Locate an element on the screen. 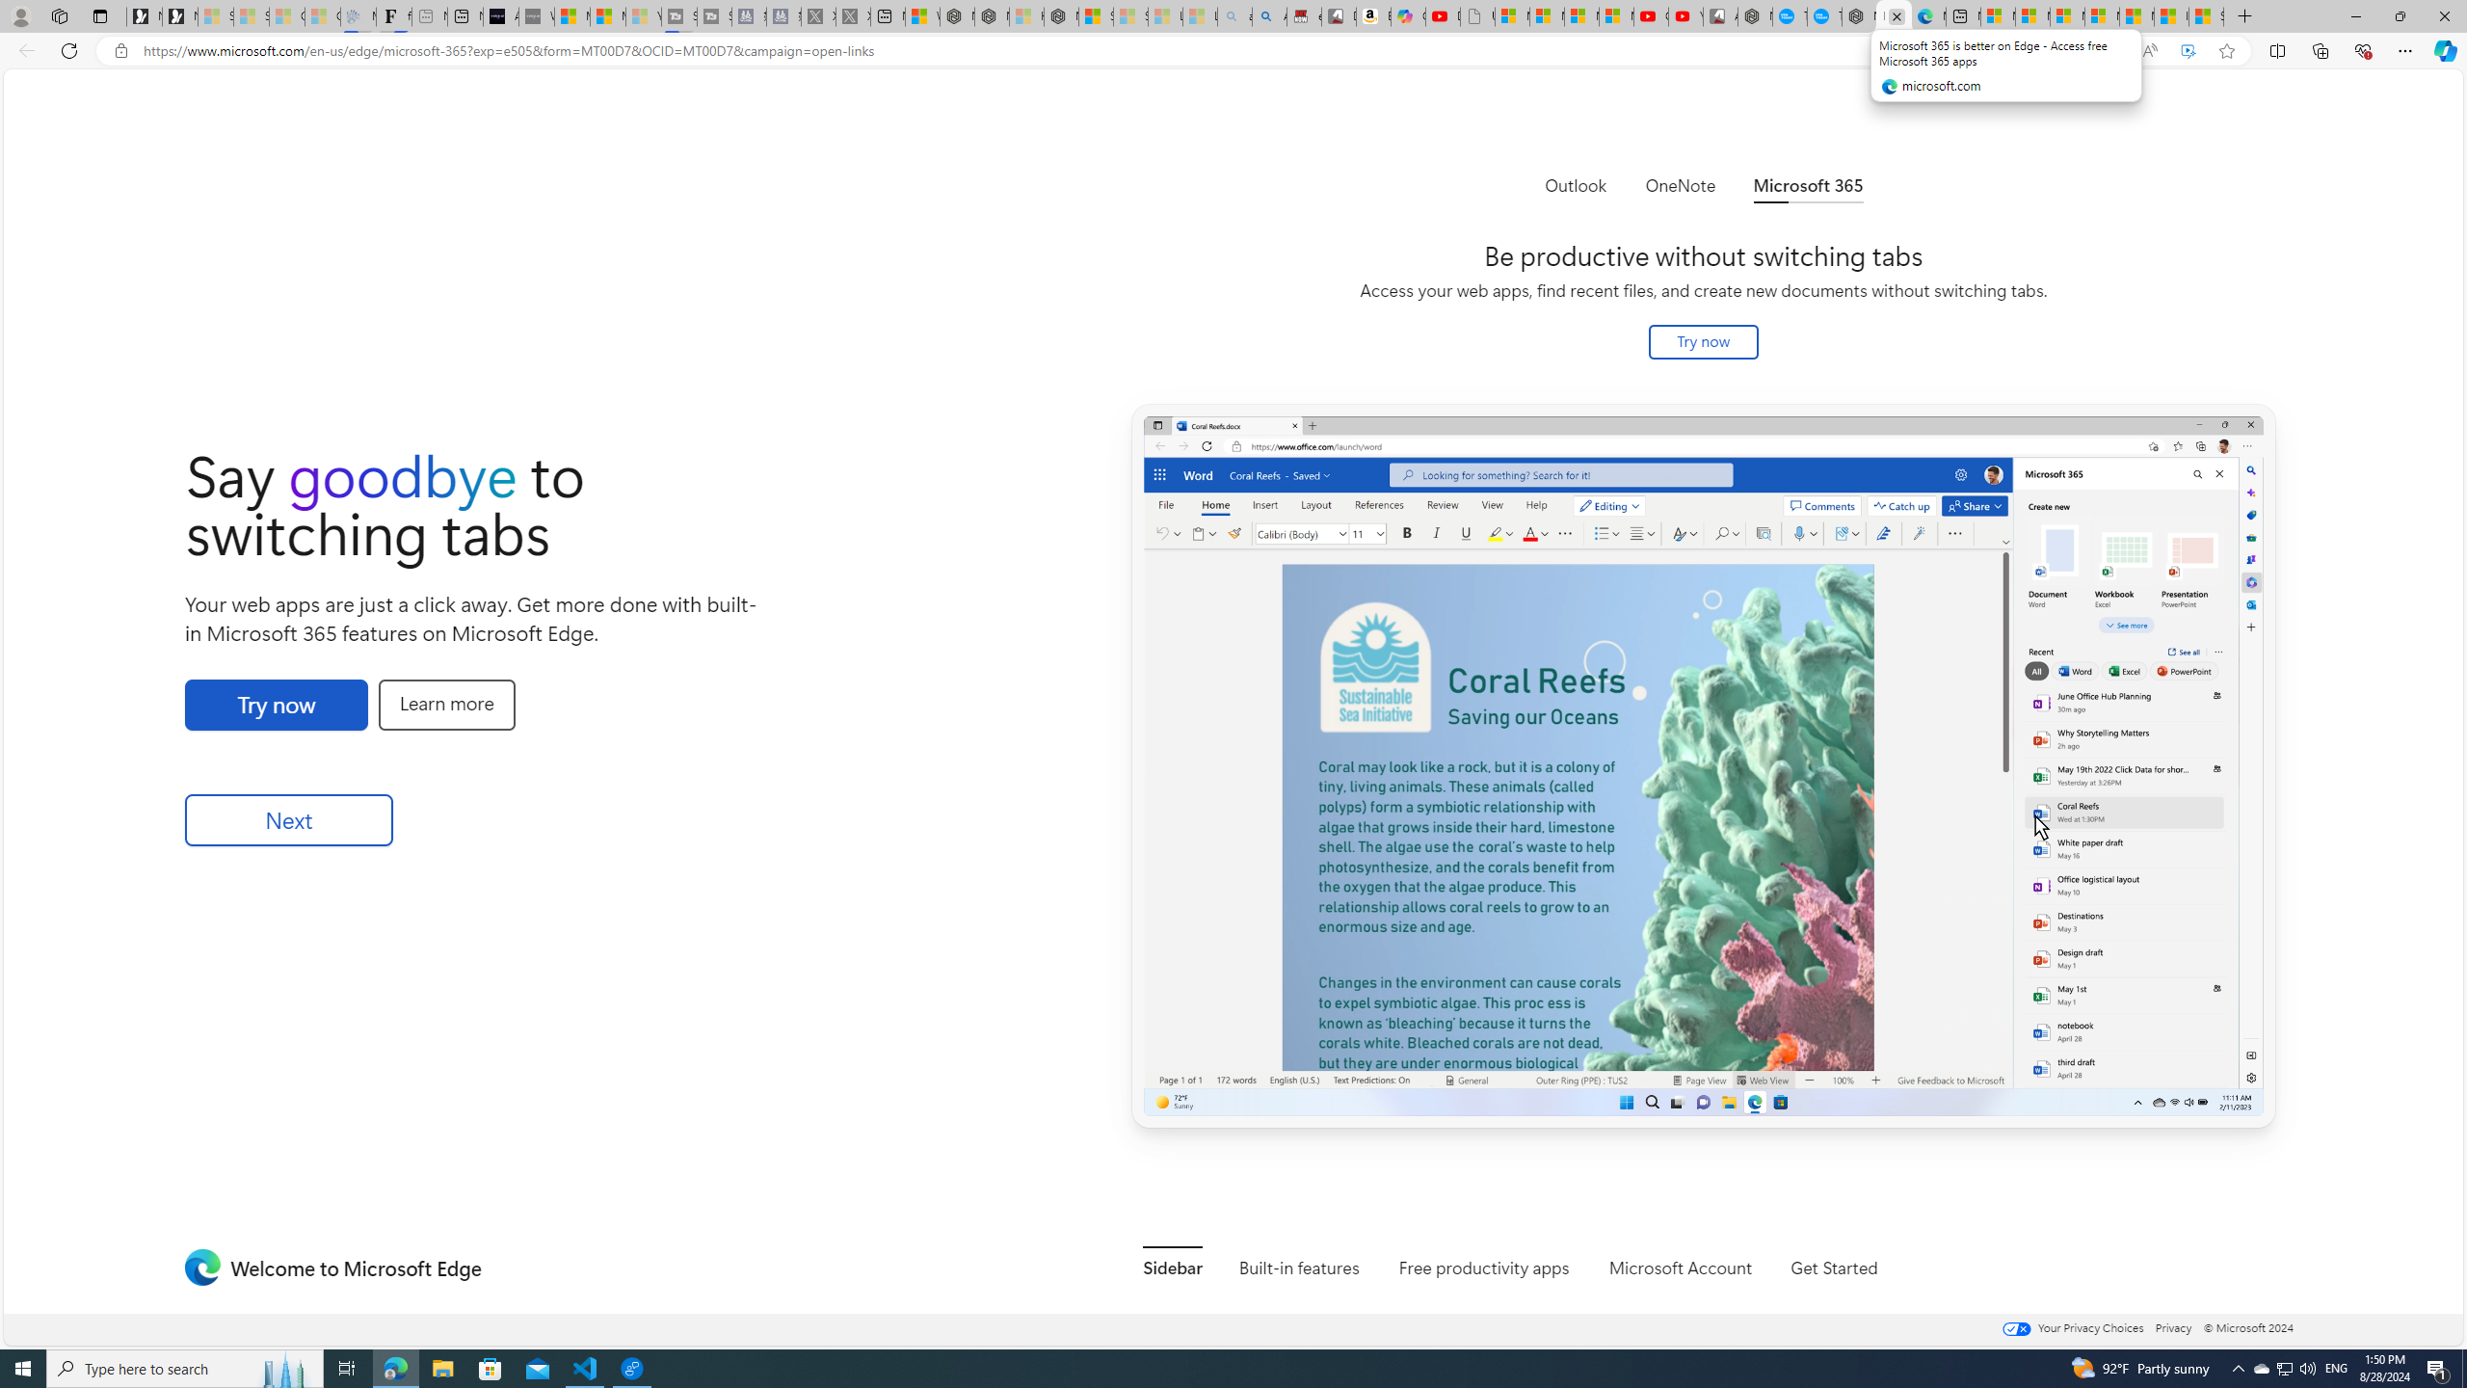 This screenshot has height=1388, width=2467. What's the best AI voice generator? - voice.ai - Sleeping is located at coordinates (536, 16).